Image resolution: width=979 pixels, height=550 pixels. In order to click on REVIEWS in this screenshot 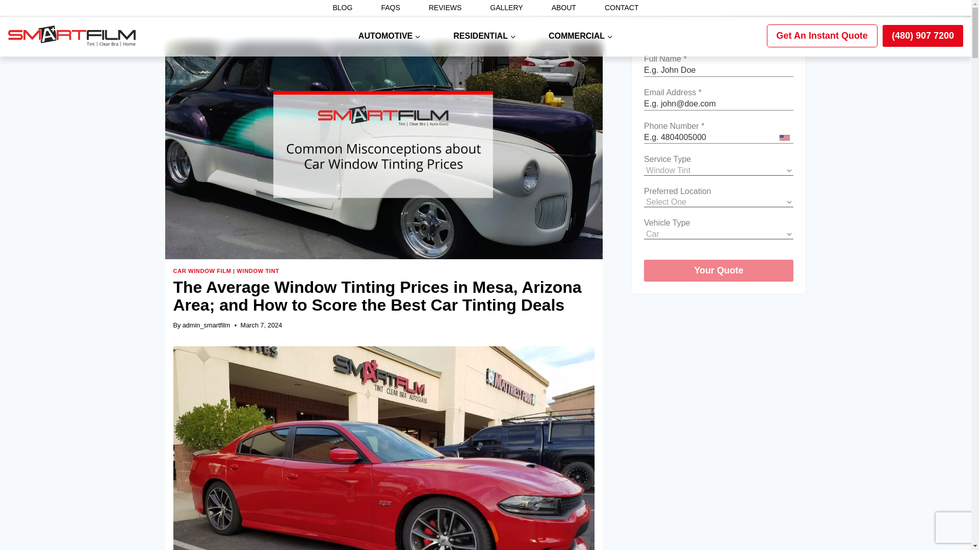, I will do `click(445, 8)`.